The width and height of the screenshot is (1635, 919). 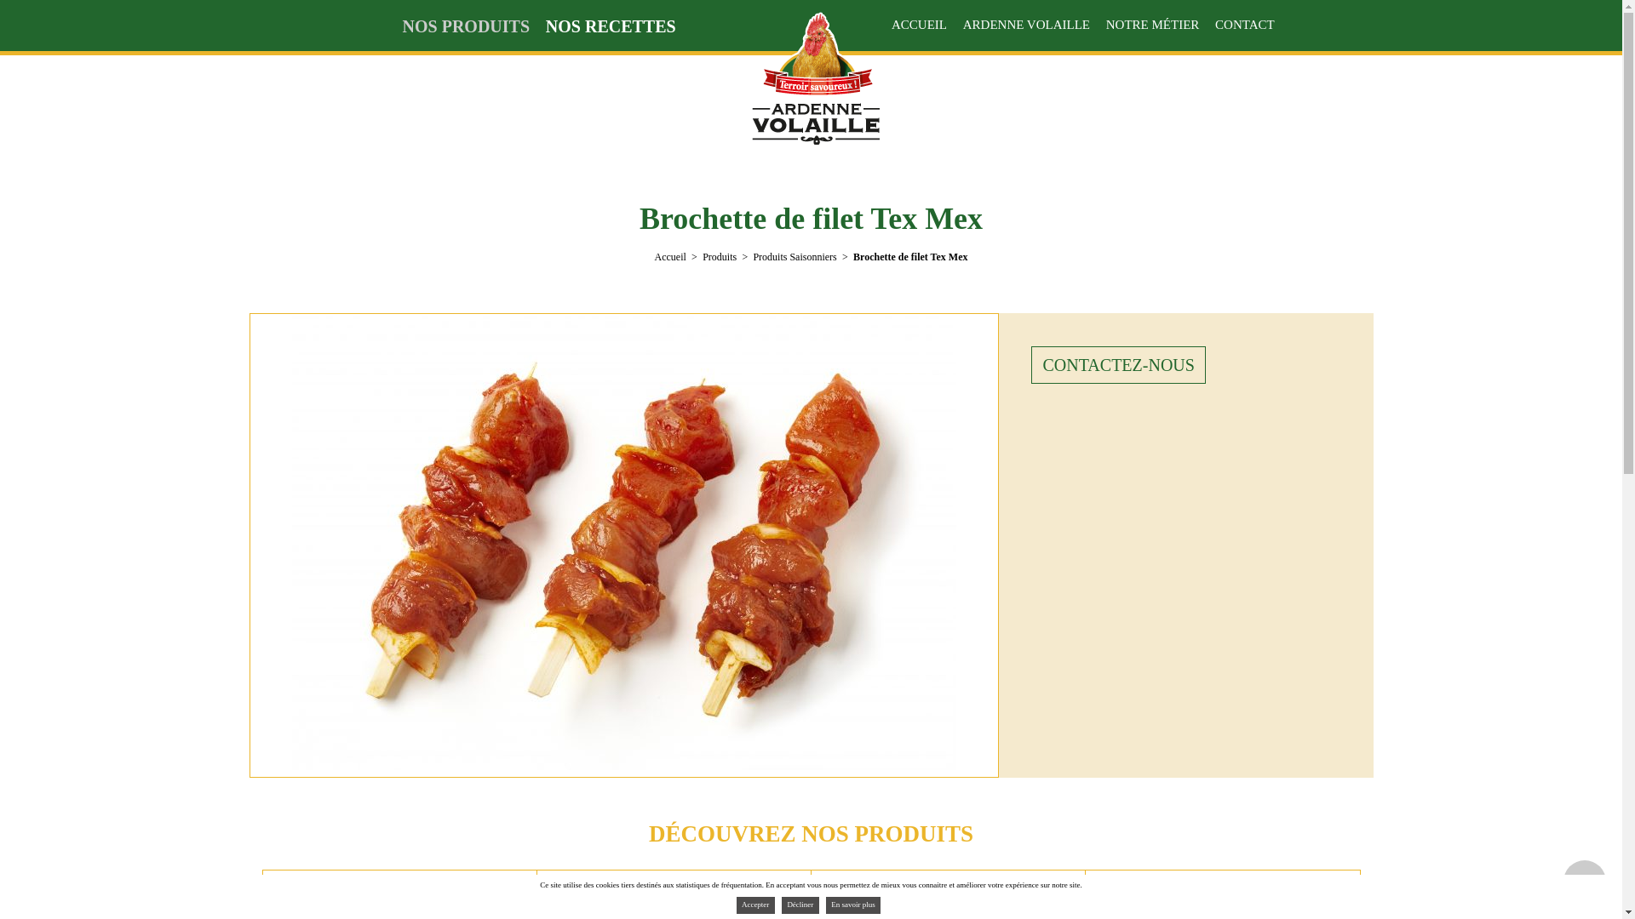 I want to click on NOS RECETTES, so click(x=608, y=27).